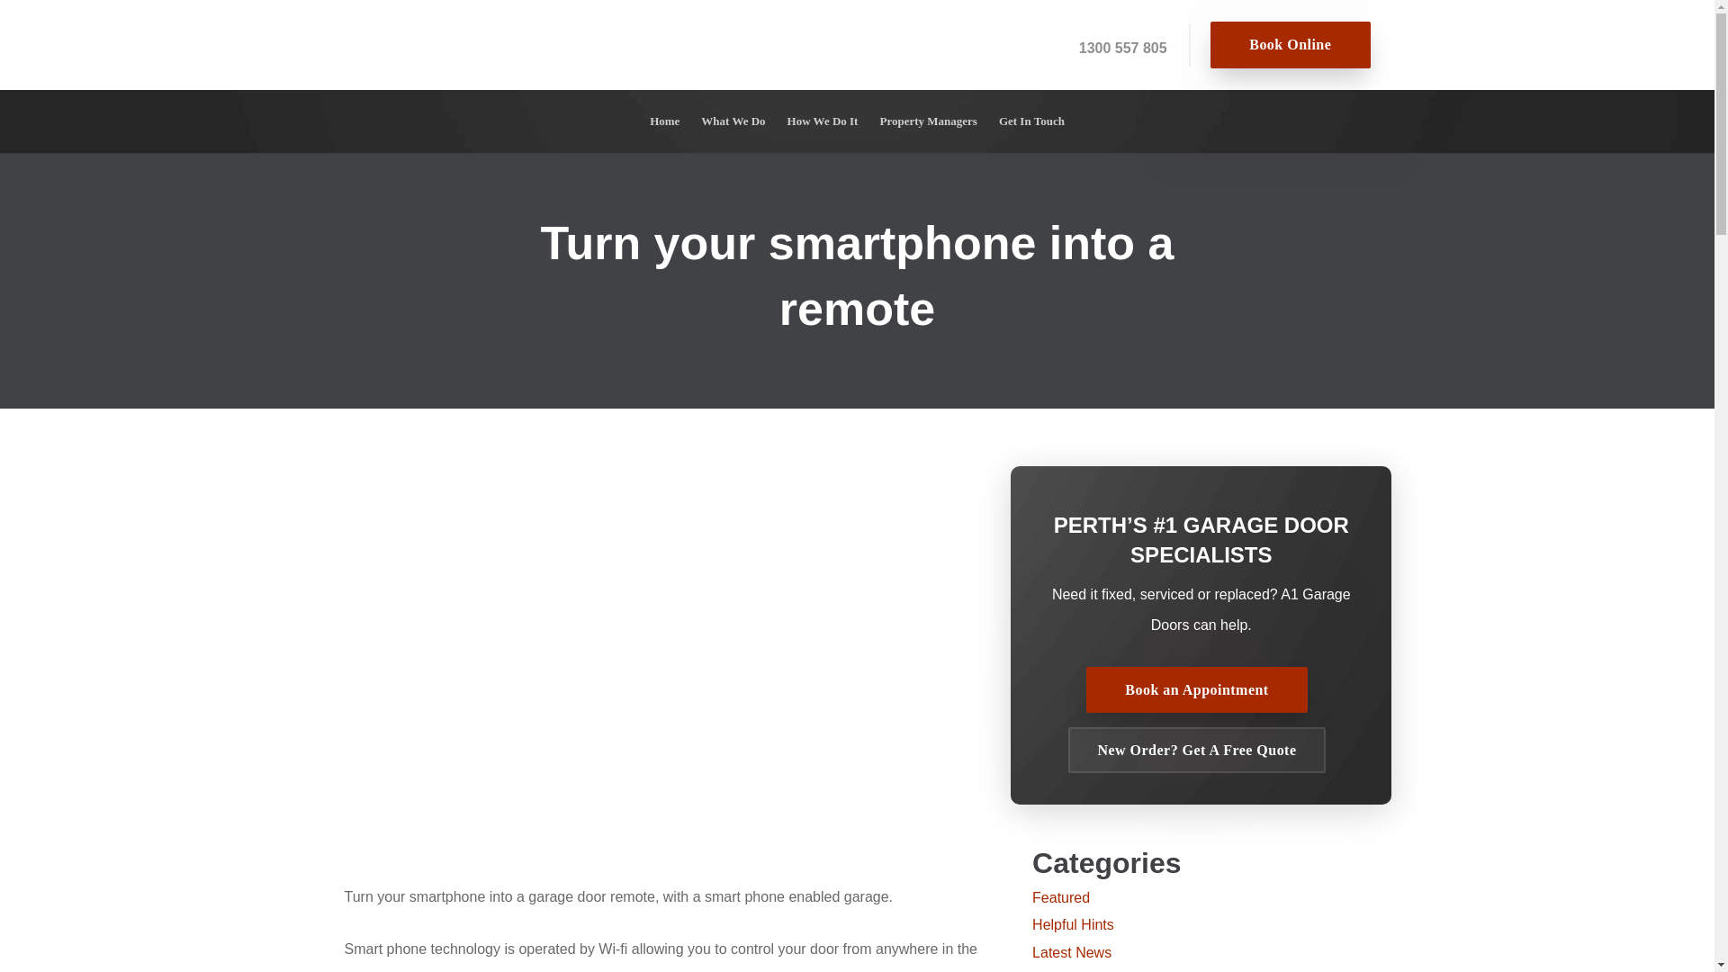  I want to click on 1300 557 805, so click(1123, 48).